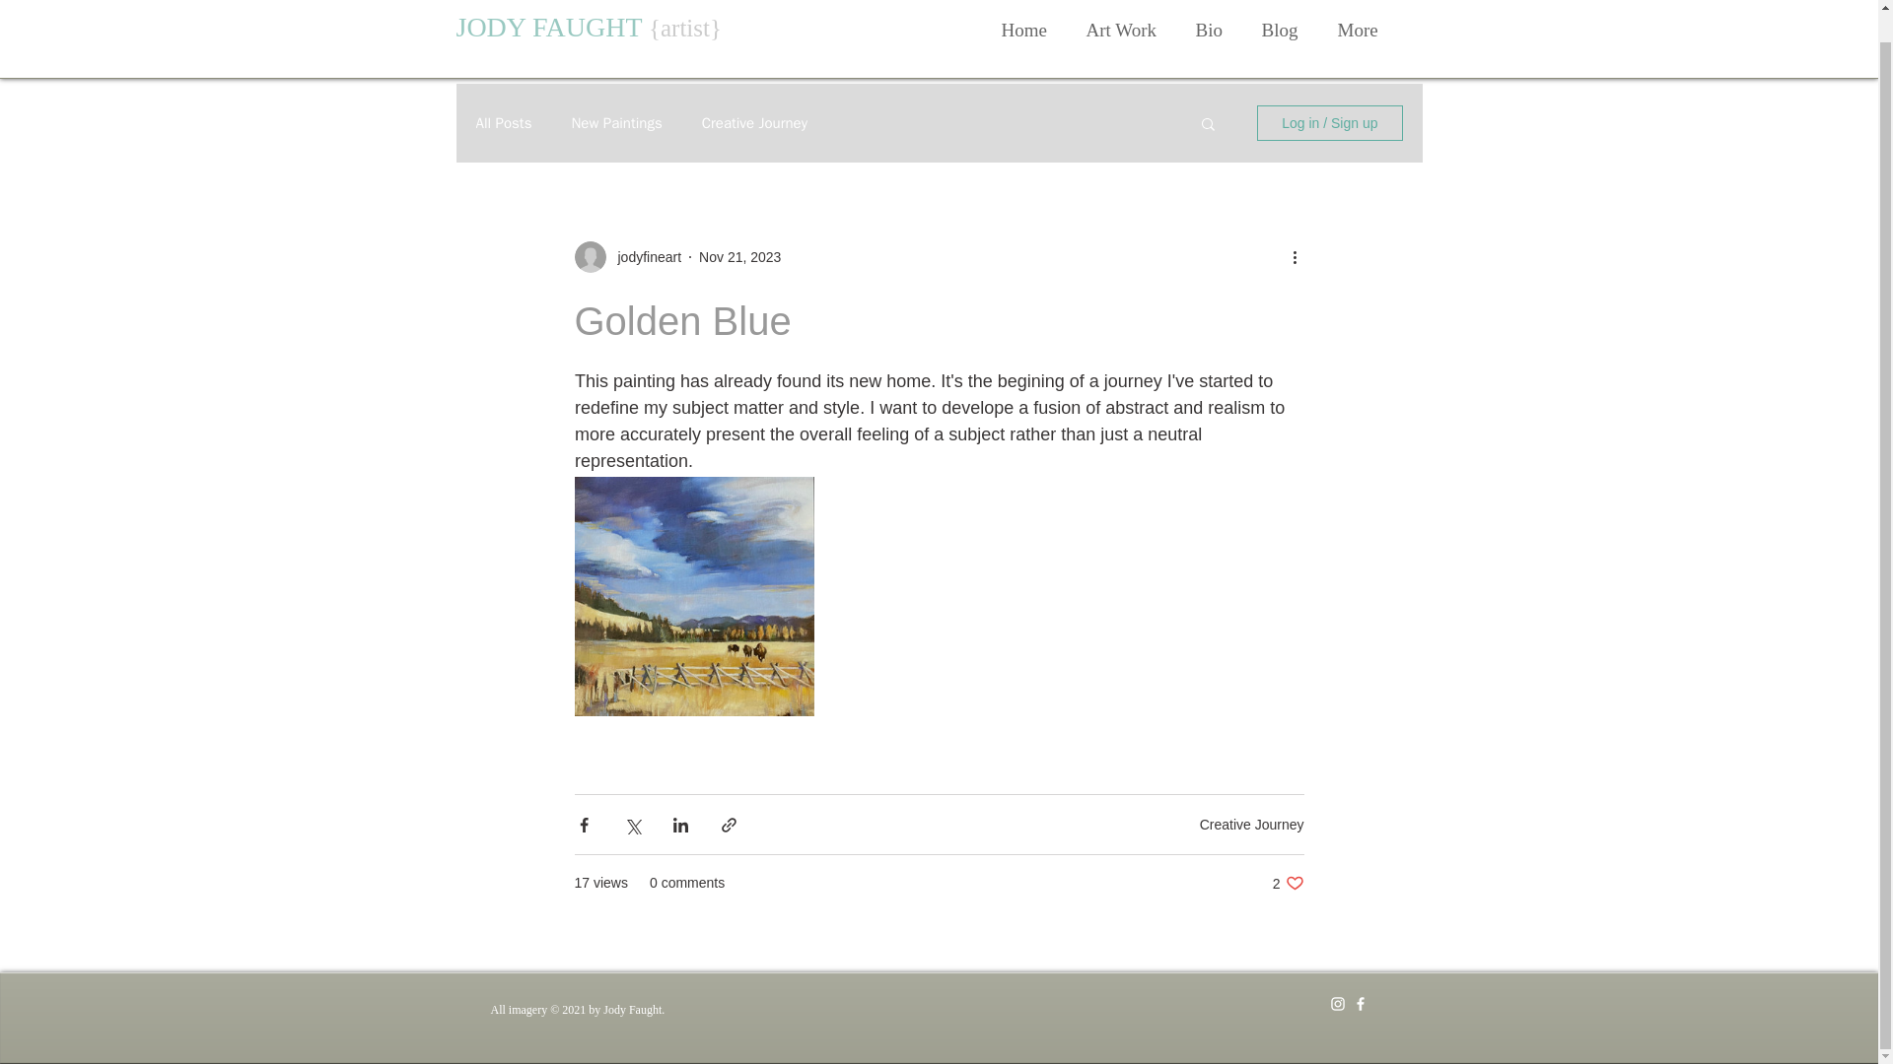  I want to click on All Posts, so click(643, 256).